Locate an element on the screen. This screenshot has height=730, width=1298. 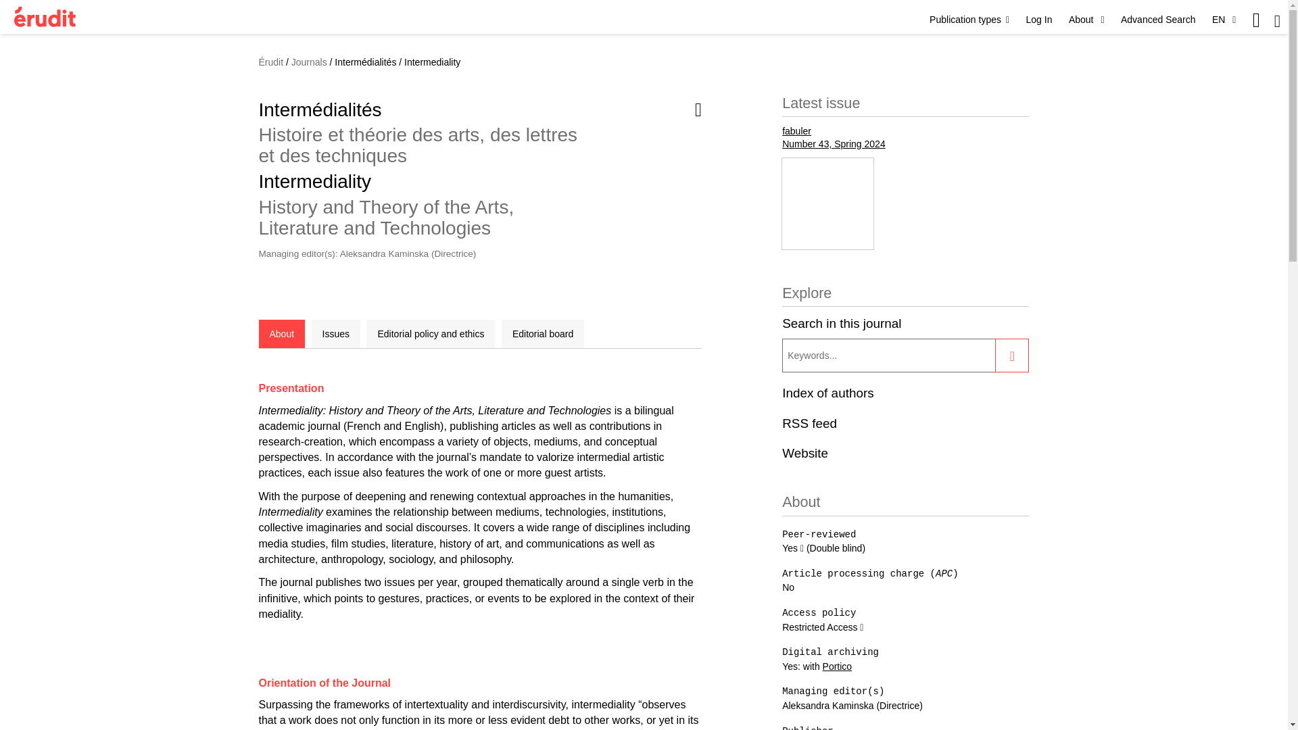
Make an advanced search is located at coordinates (1158, 19).